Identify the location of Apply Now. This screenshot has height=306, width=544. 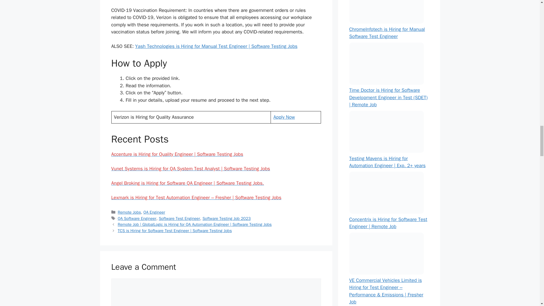
(284, 117).